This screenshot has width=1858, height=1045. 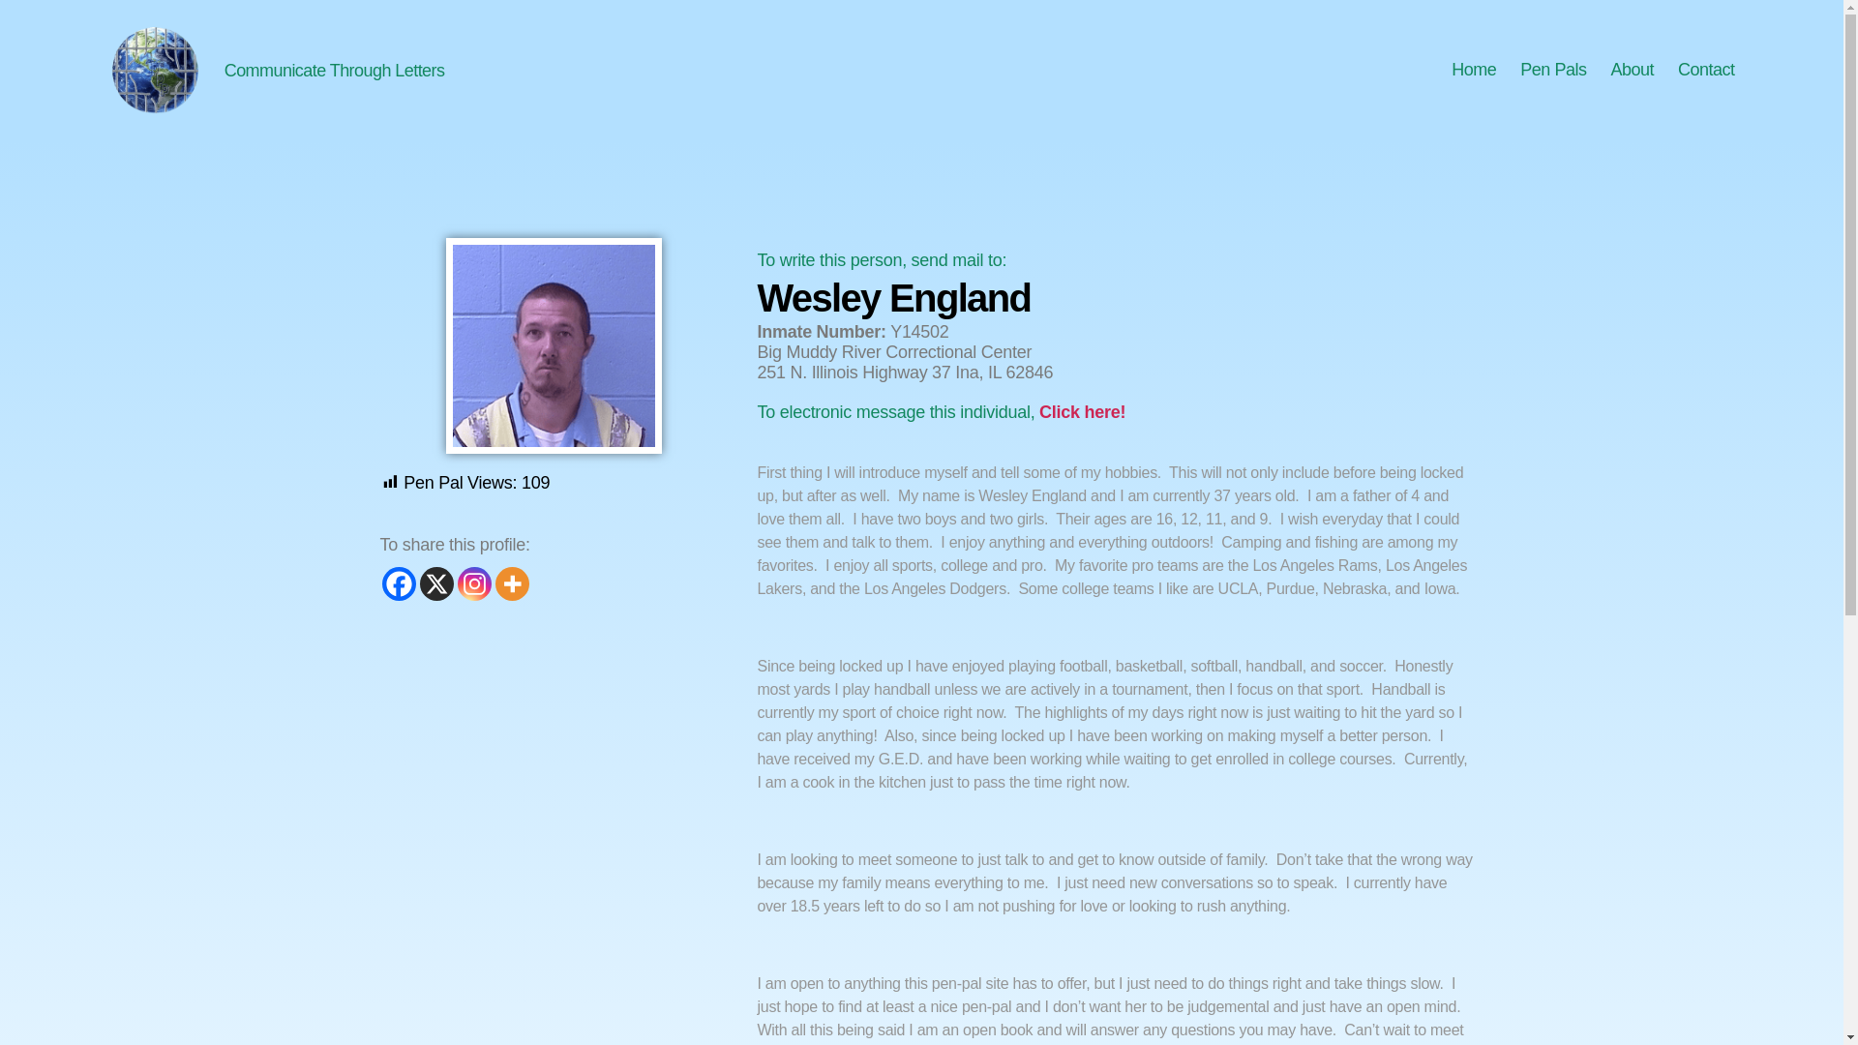 What do you see at coordinates (435, 584) in the screenshot?
I see `X` at bounding box center [435, 584].